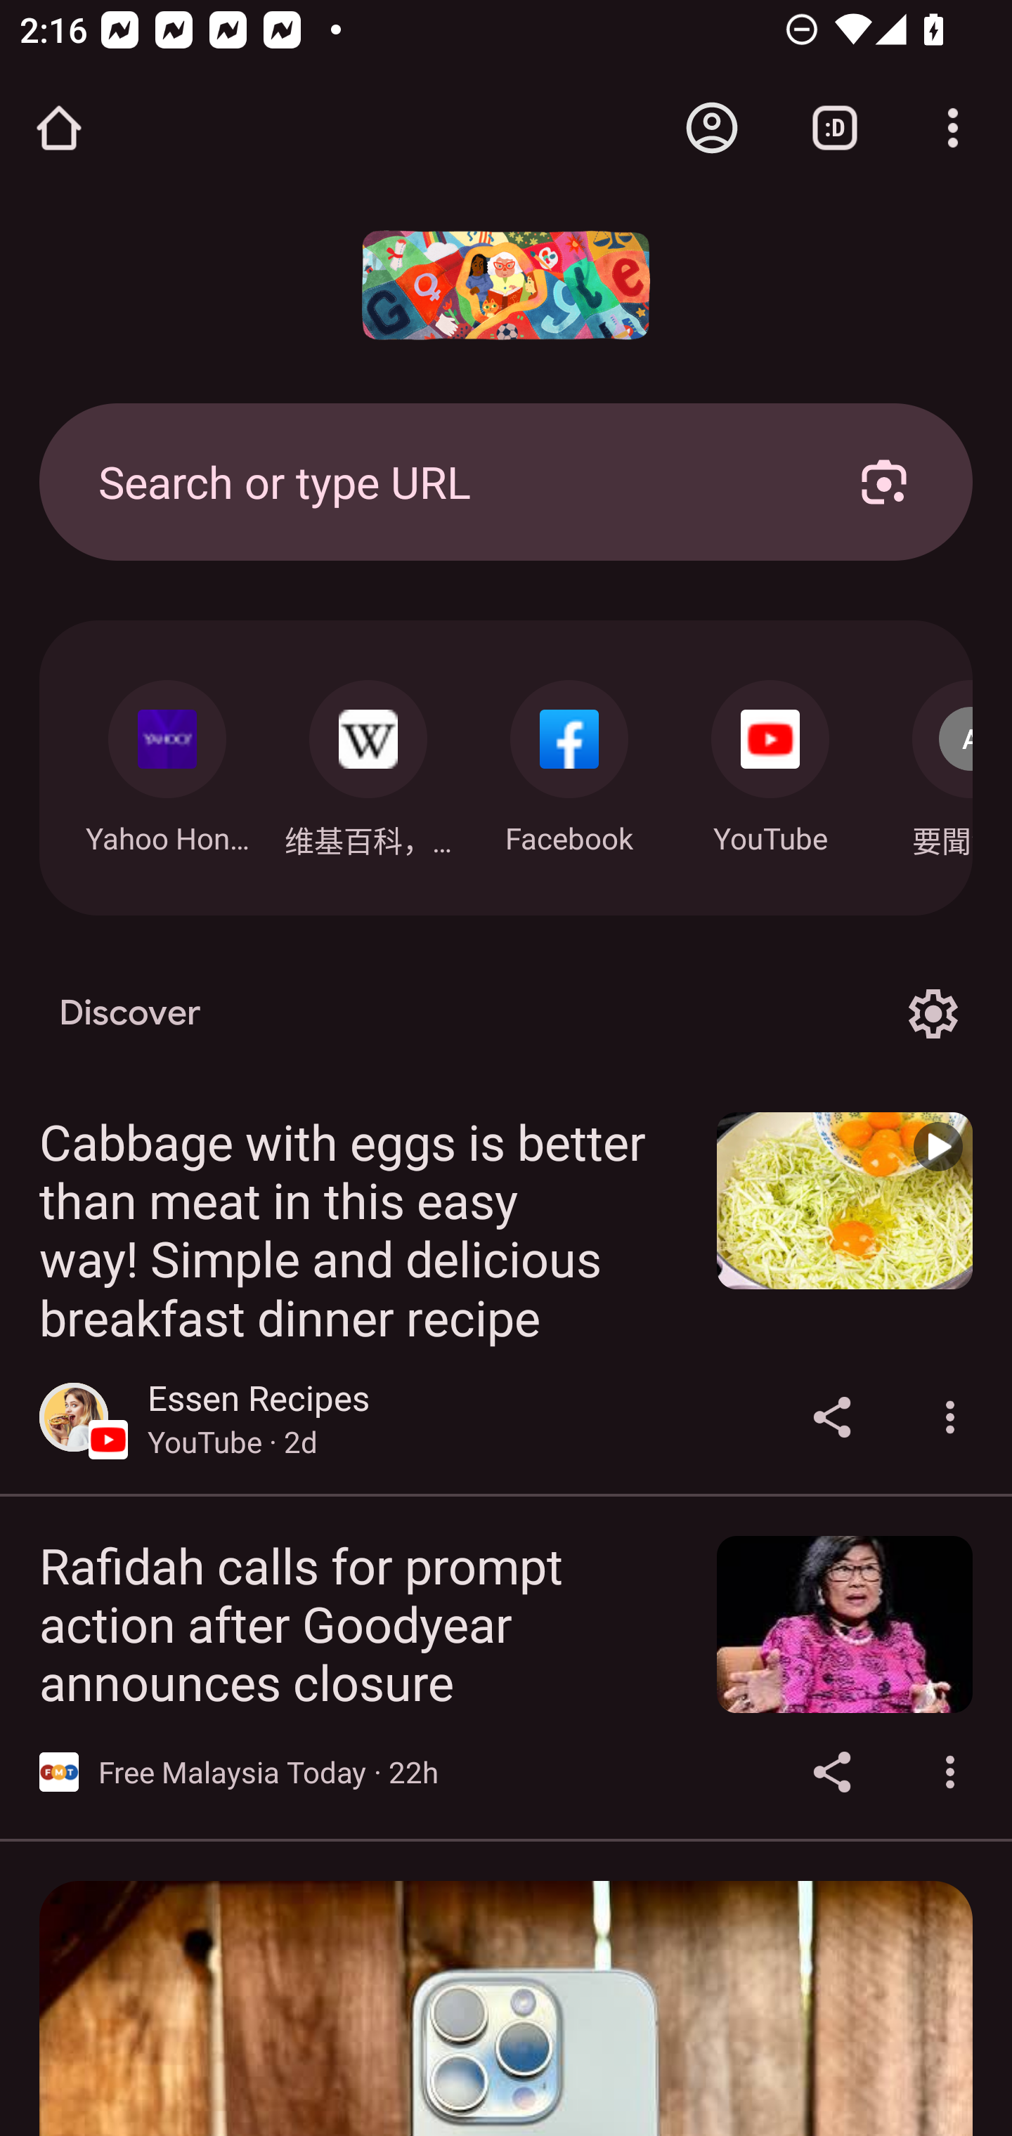 The width and height of the screenshot is (1012, 2136). Describe the element at coordinates (884, 481) in the screenshot. I see `Search with your camera using Google Lens` at that location.